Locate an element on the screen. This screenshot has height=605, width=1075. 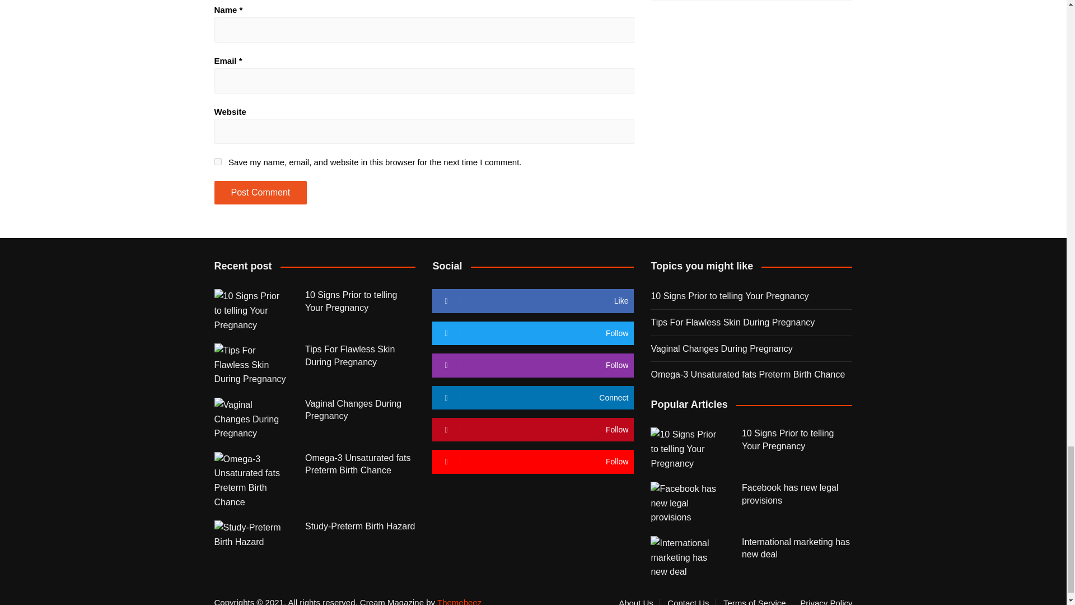
10 Signs Prior to telling Your Pregnancy is located at coordinates (251, 310).